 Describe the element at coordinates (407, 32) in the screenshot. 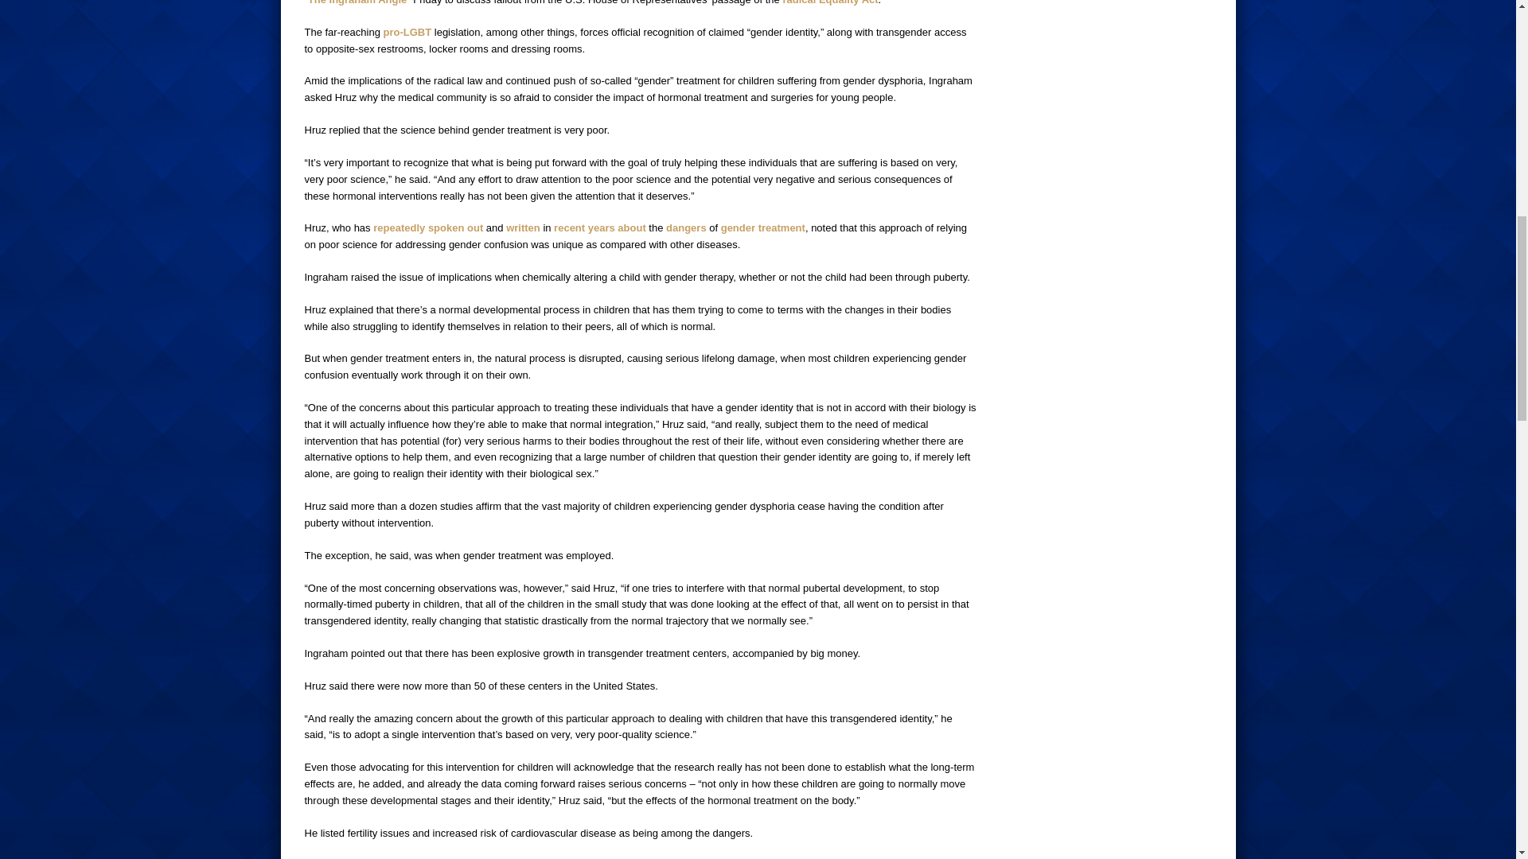

I see `pro-LGBT` at that location.